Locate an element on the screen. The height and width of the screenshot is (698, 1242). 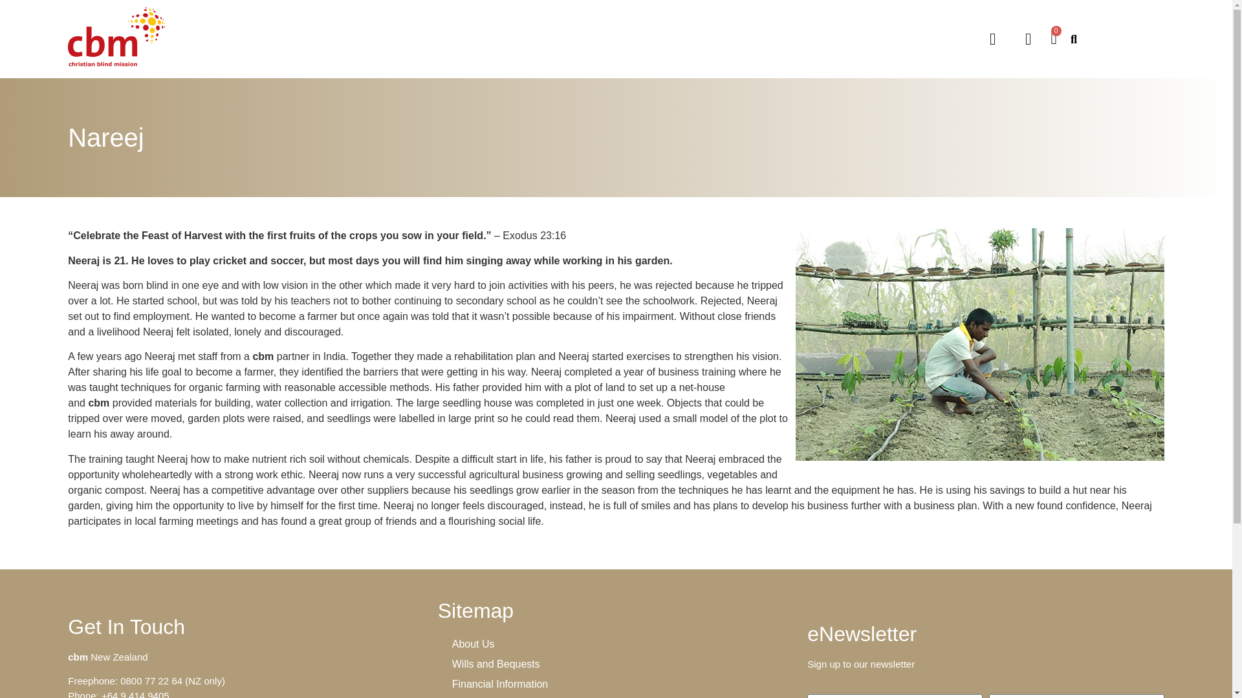
Media Resources is located at coordinates (616, 695).